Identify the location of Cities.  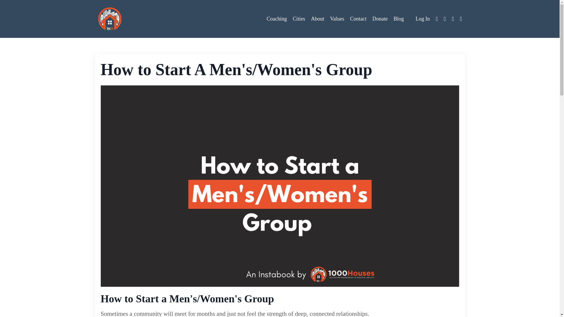
(299, 19).